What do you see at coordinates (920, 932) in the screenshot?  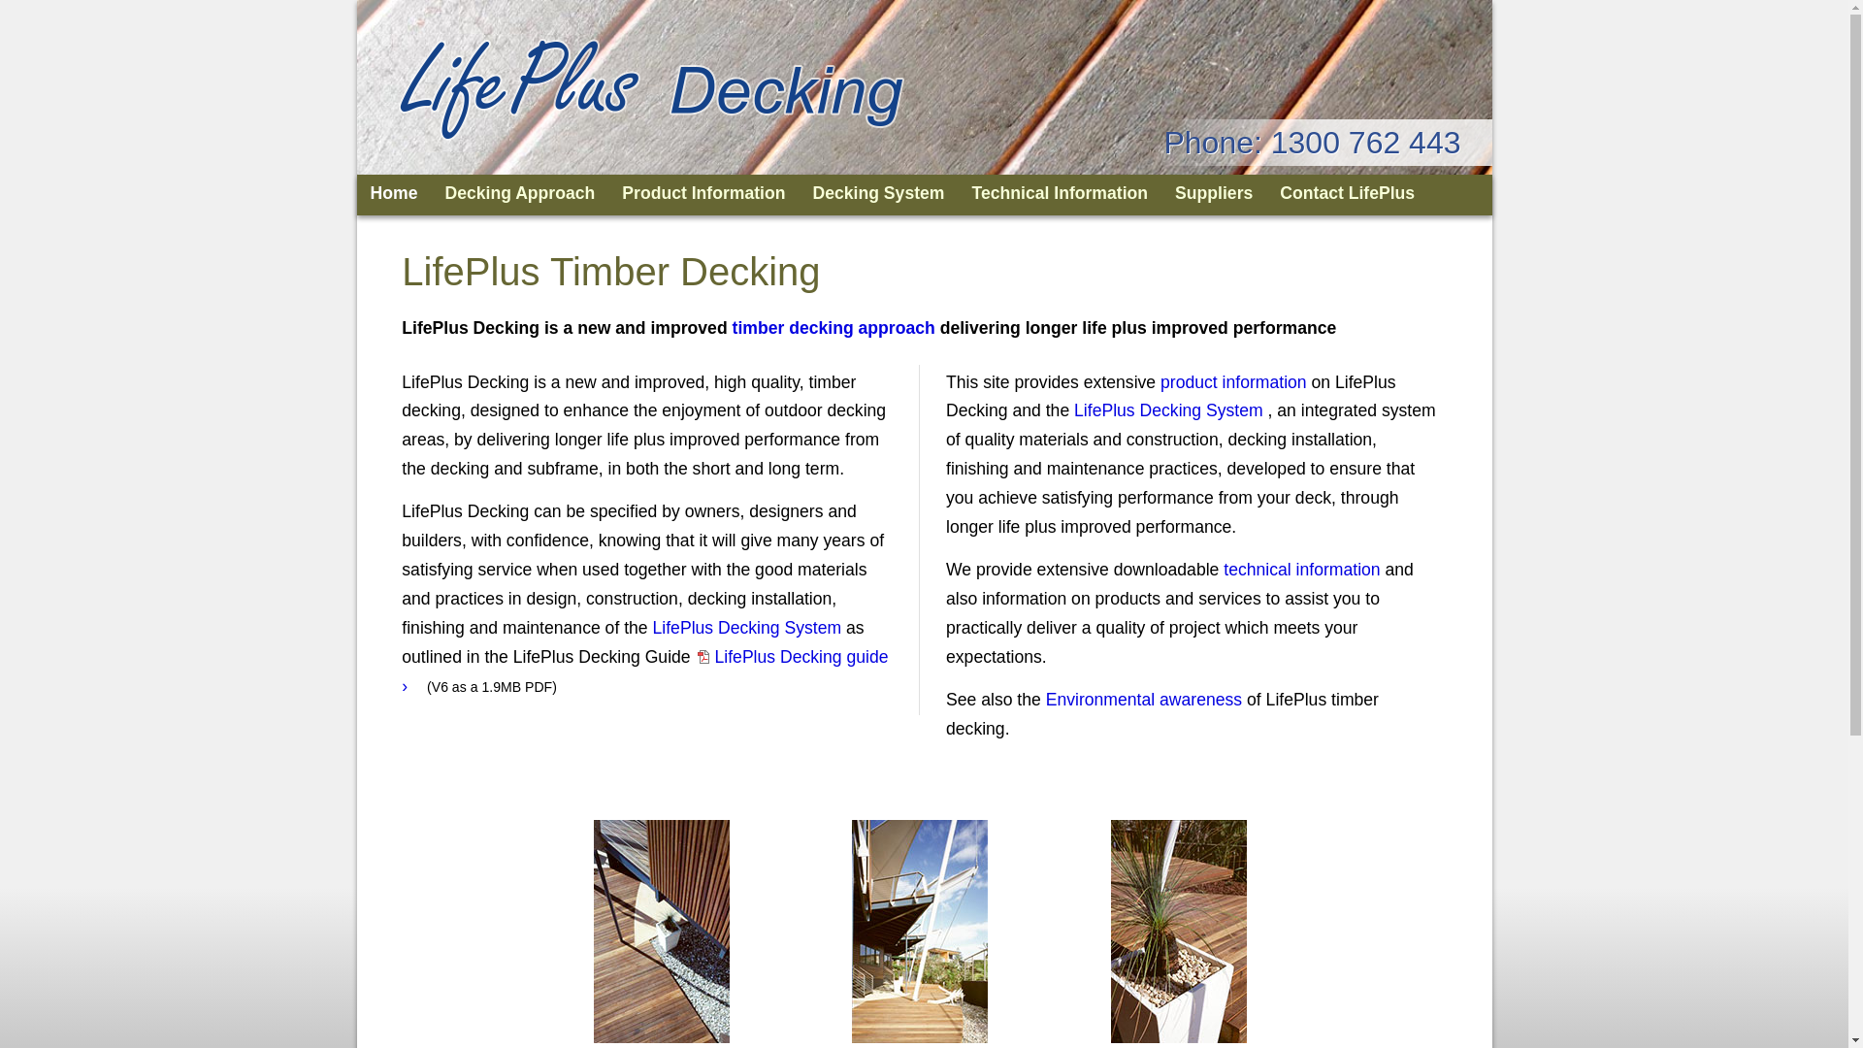 I see `LifePlus timber decking product information` at bounding box center [920, 932].